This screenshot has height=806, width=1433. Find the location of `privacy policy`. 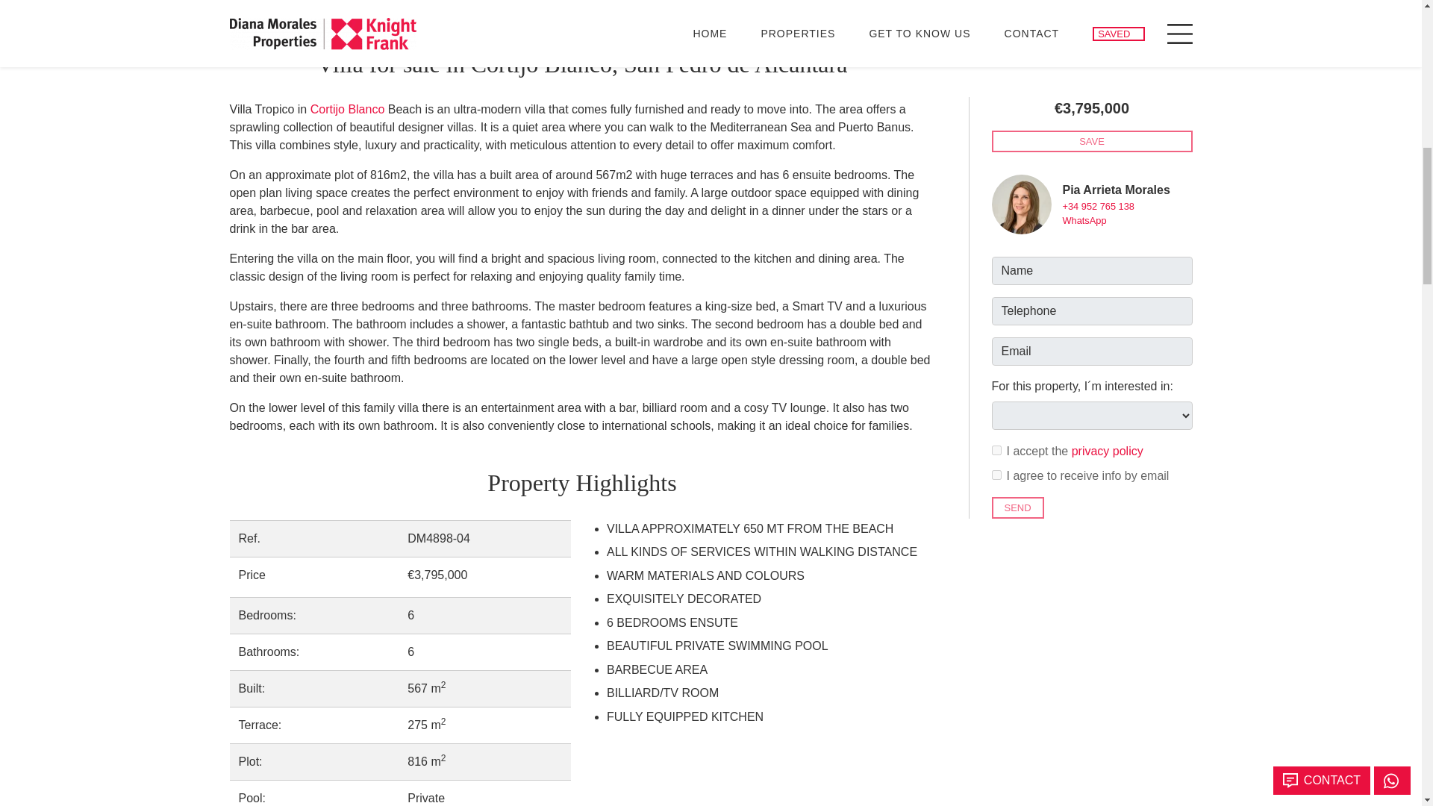

privacy policy is located at coordinates (1108, 224).